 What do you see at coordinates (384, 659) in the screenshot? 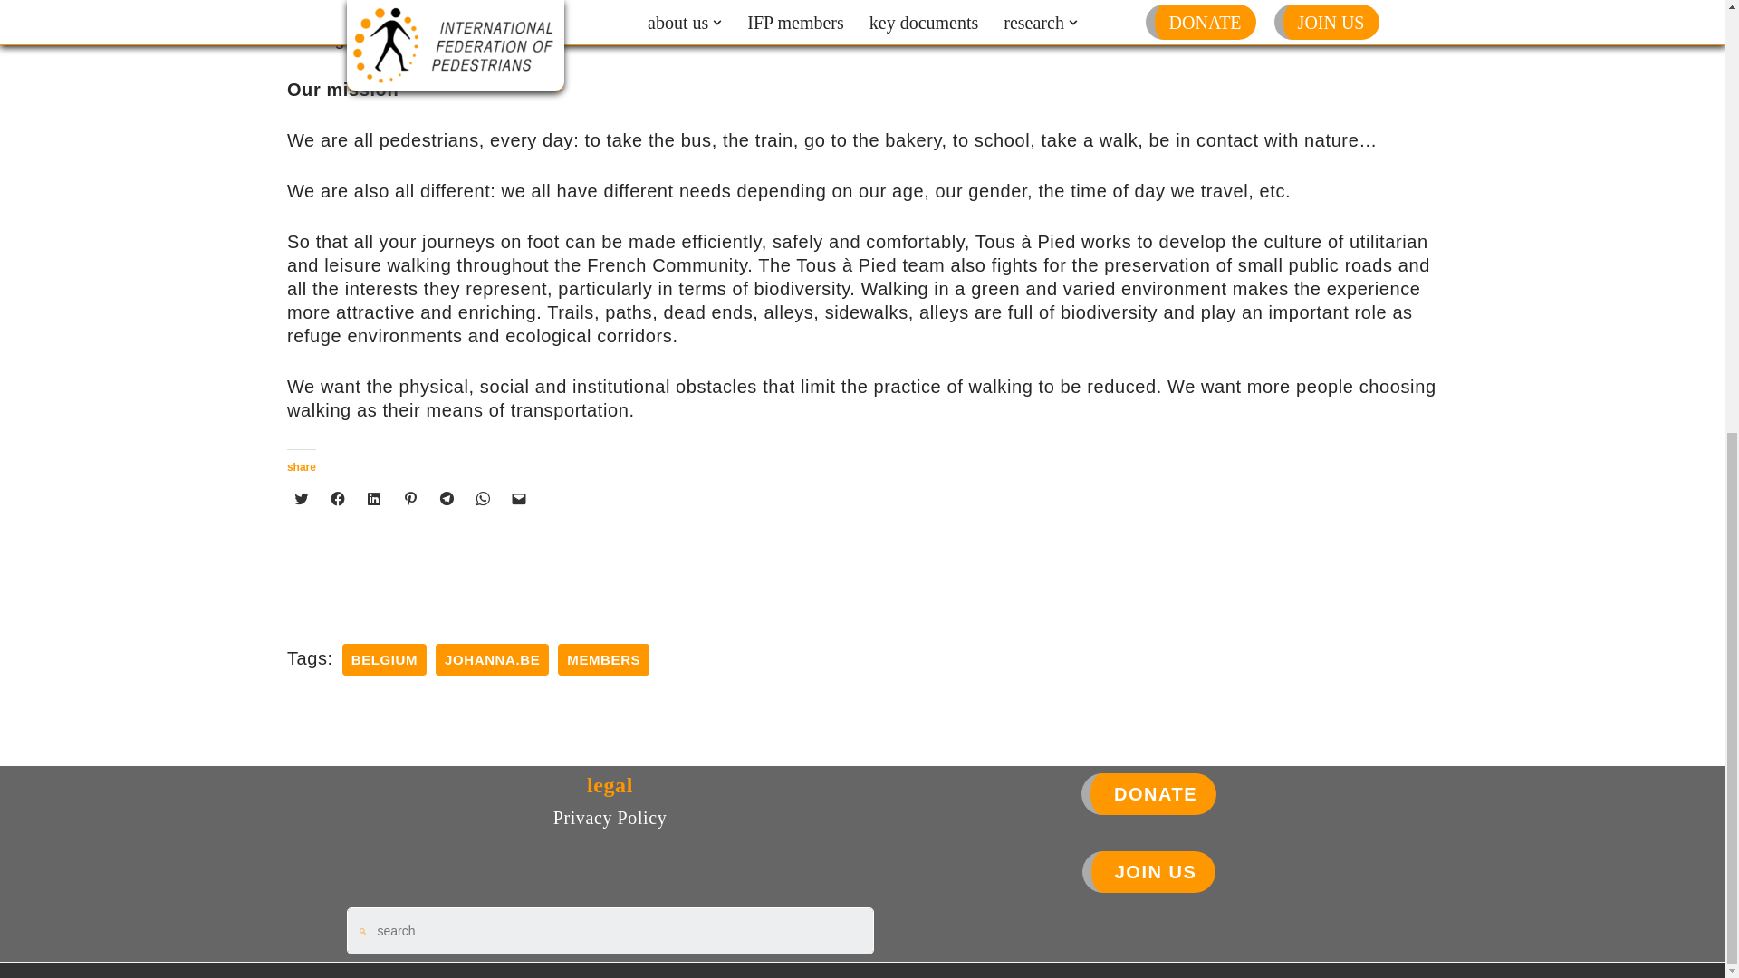
I see `Belgium` at bounding box center [384, 659].